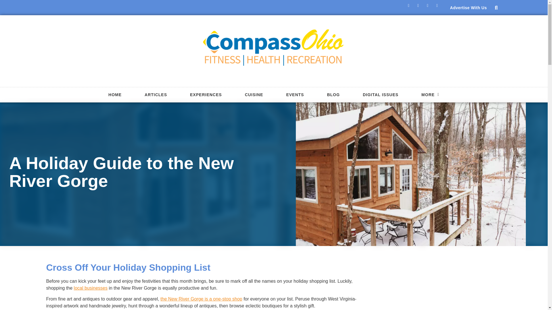  What do you see at coordinates (468, 7) in the screenshot?
I see `Advertise With Us` at bounding box center [468, 7].